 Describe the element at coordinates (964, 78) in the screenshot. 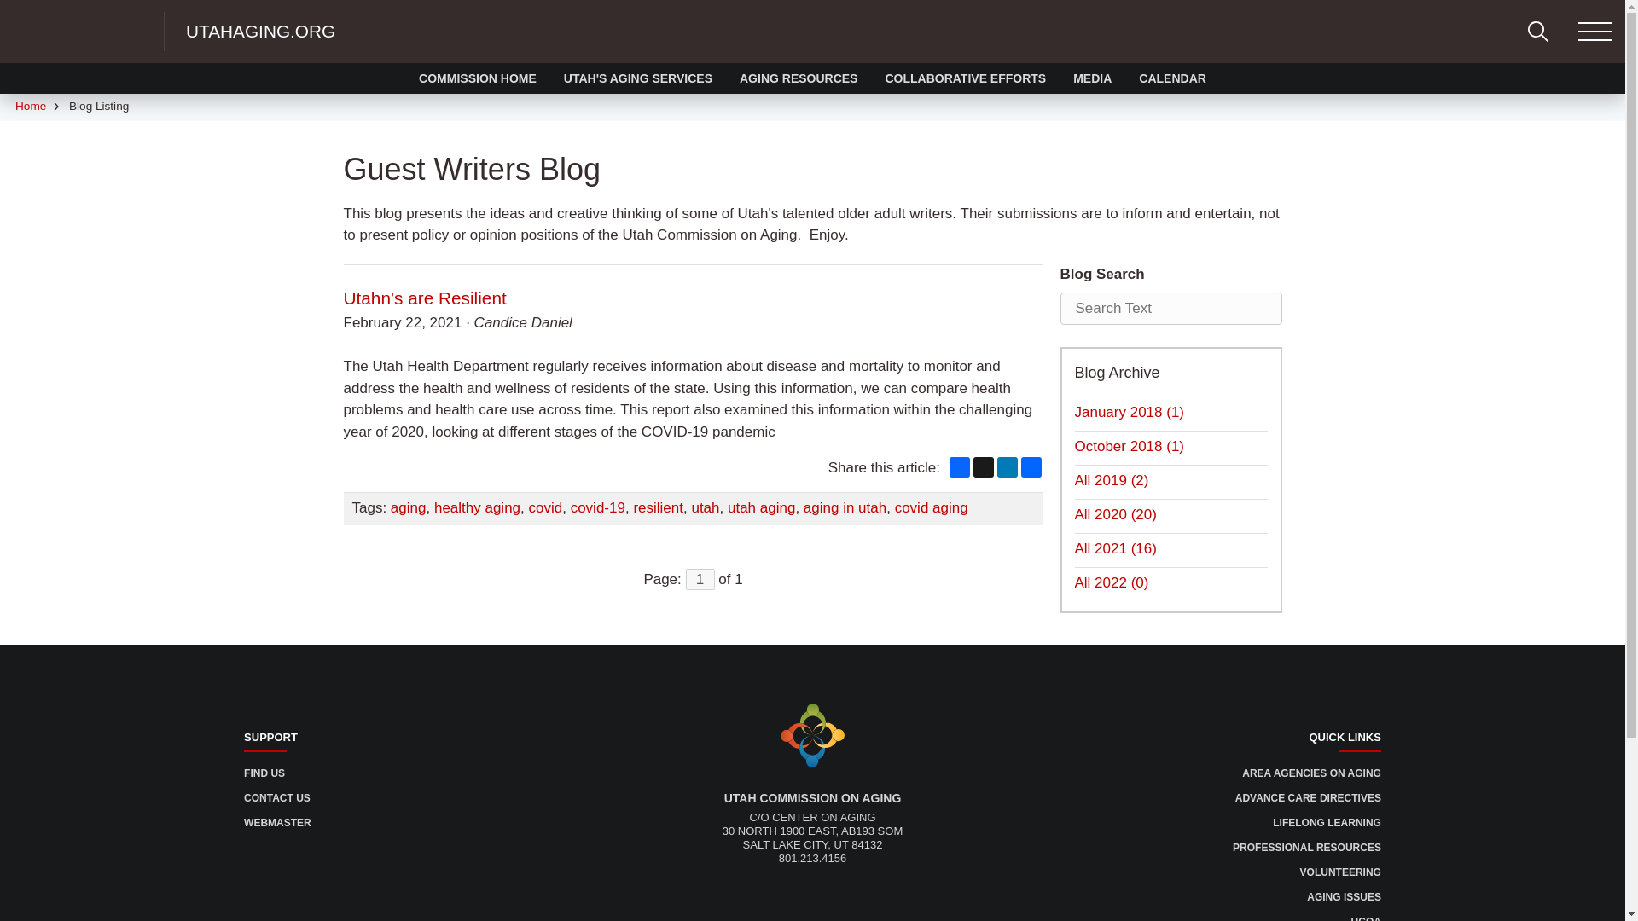

I see `COLLABORATIVE EFFORTS` at that location.